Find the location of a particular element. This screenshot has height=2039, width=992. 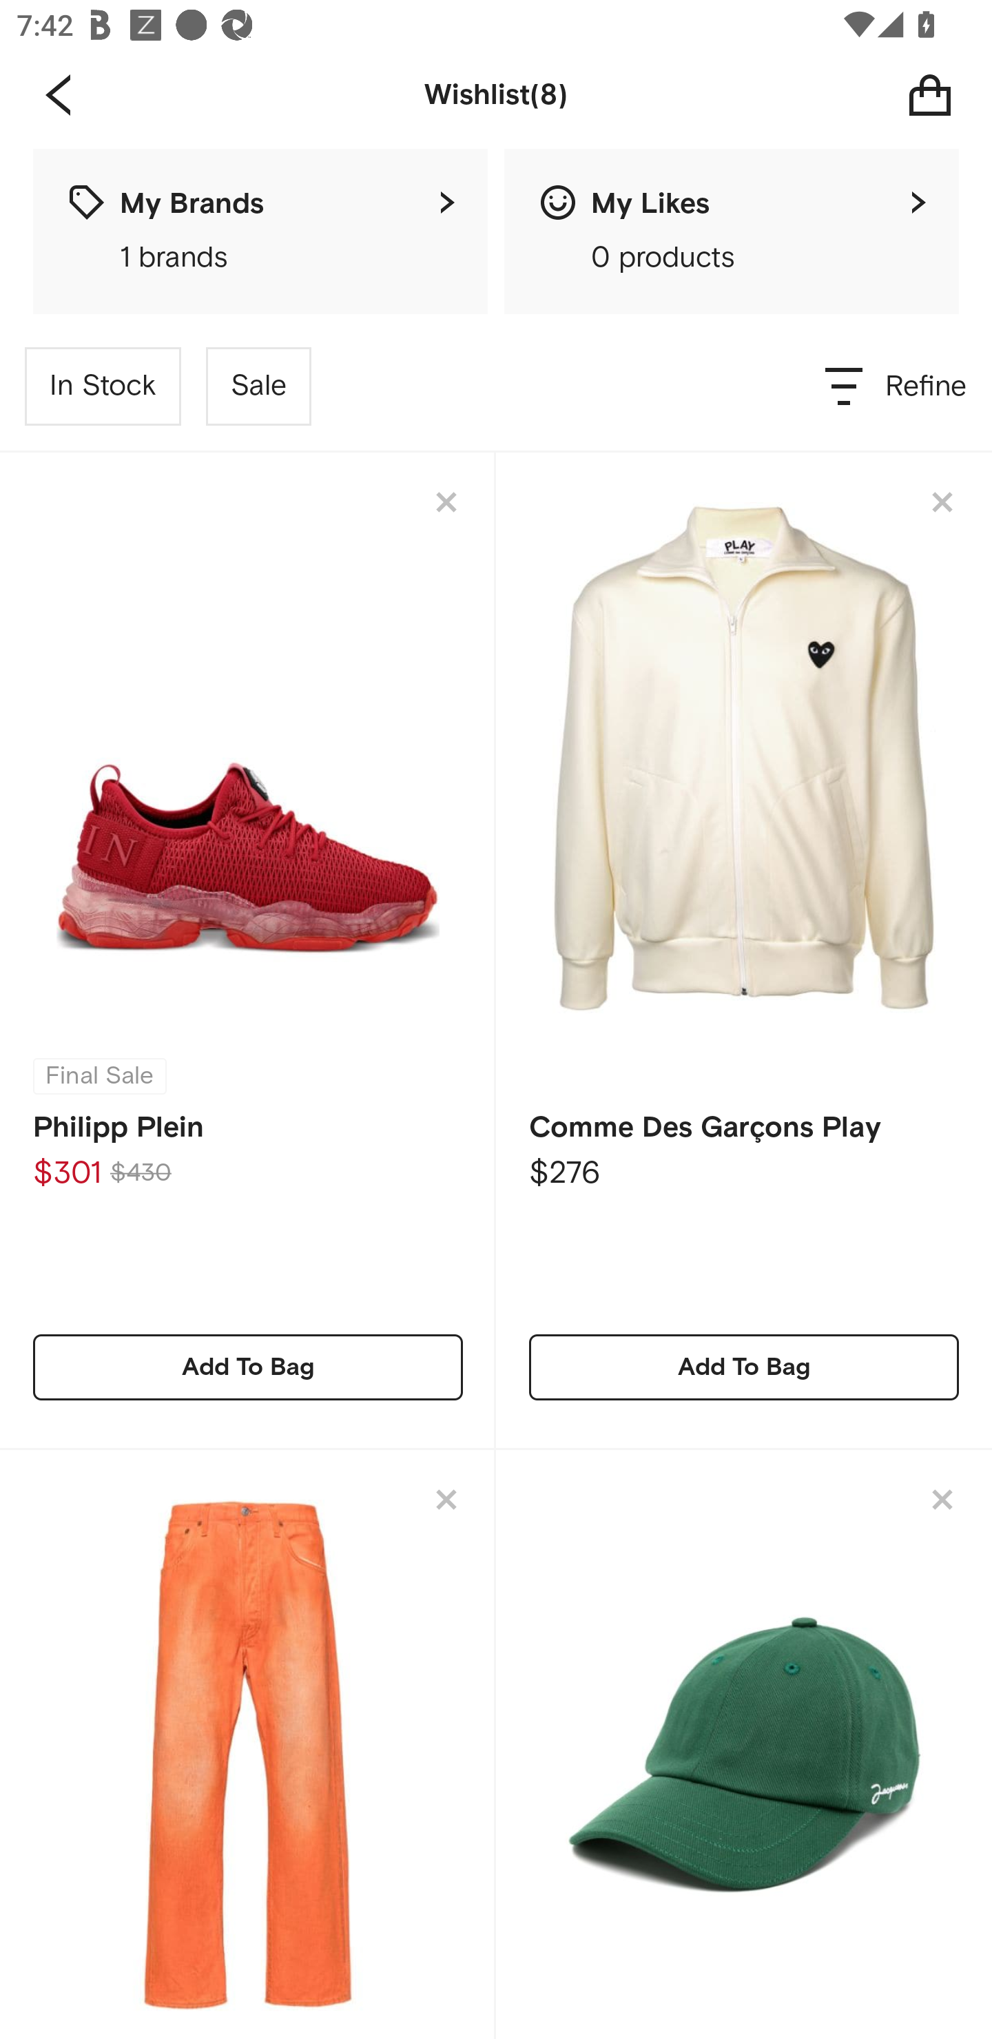

Final Sale Philipp Plein $301 $430 Add To Bag is located at coordinates (248, 951).